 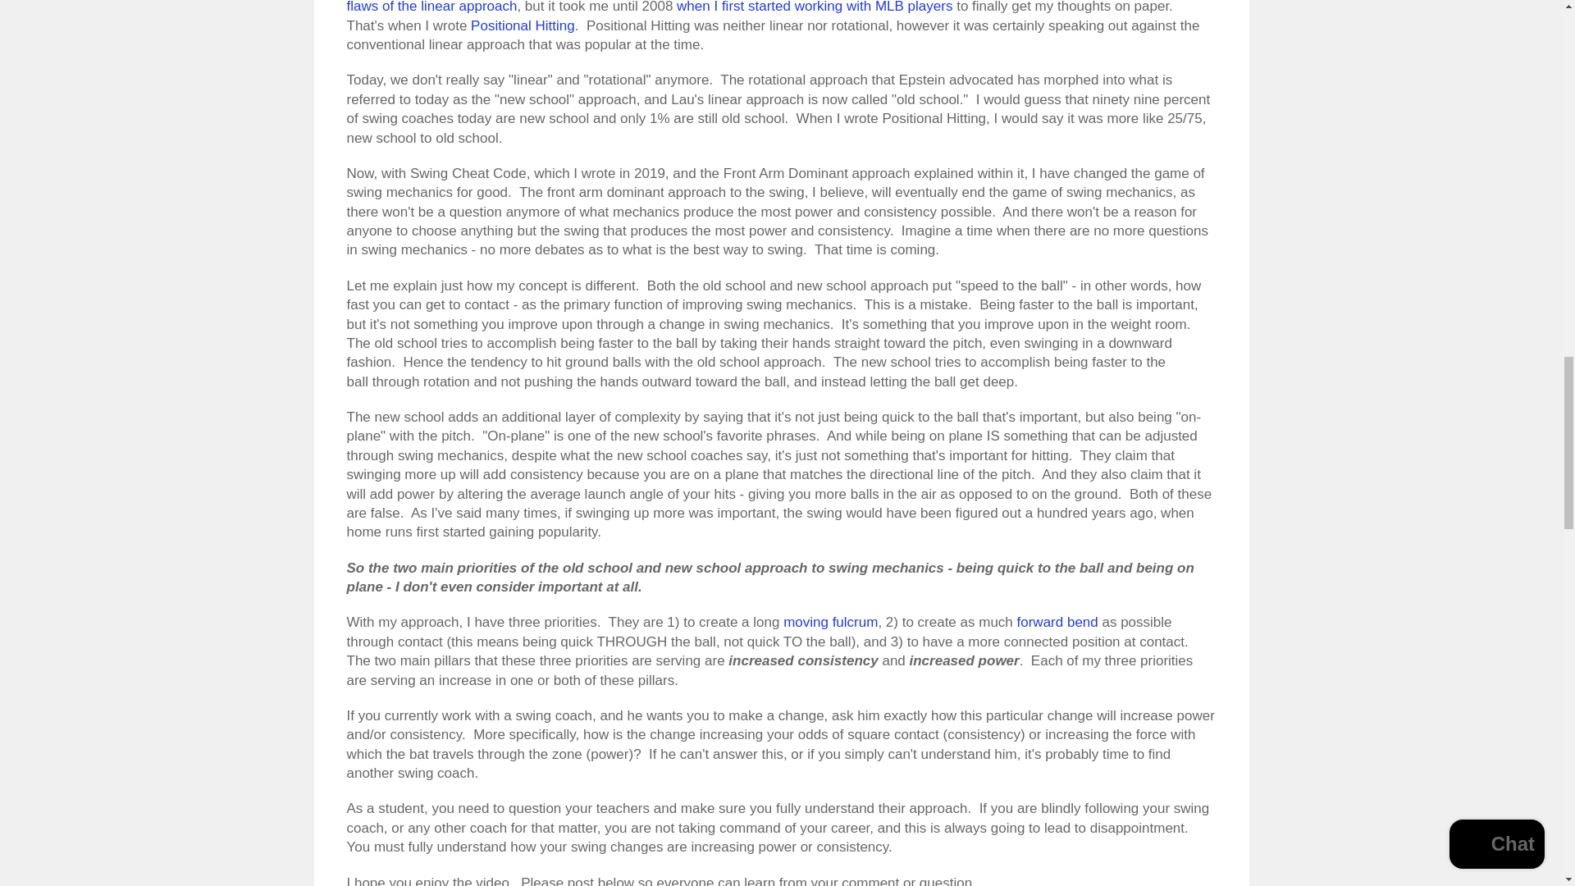 What do you see at coordinates (1057, 622) in the screenshot?
I see `forward bend` at bounding box center [1057, 622].